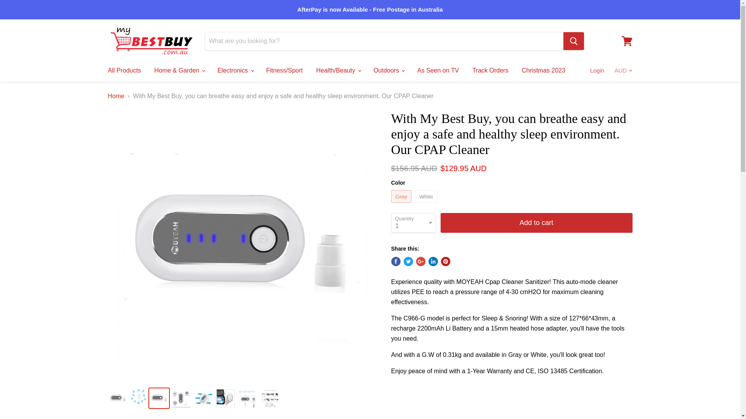 This screenshot has width=746, height=419. Describe the element at coordinates (235, 71) in the screenshot. I see `Electronics` at that location.